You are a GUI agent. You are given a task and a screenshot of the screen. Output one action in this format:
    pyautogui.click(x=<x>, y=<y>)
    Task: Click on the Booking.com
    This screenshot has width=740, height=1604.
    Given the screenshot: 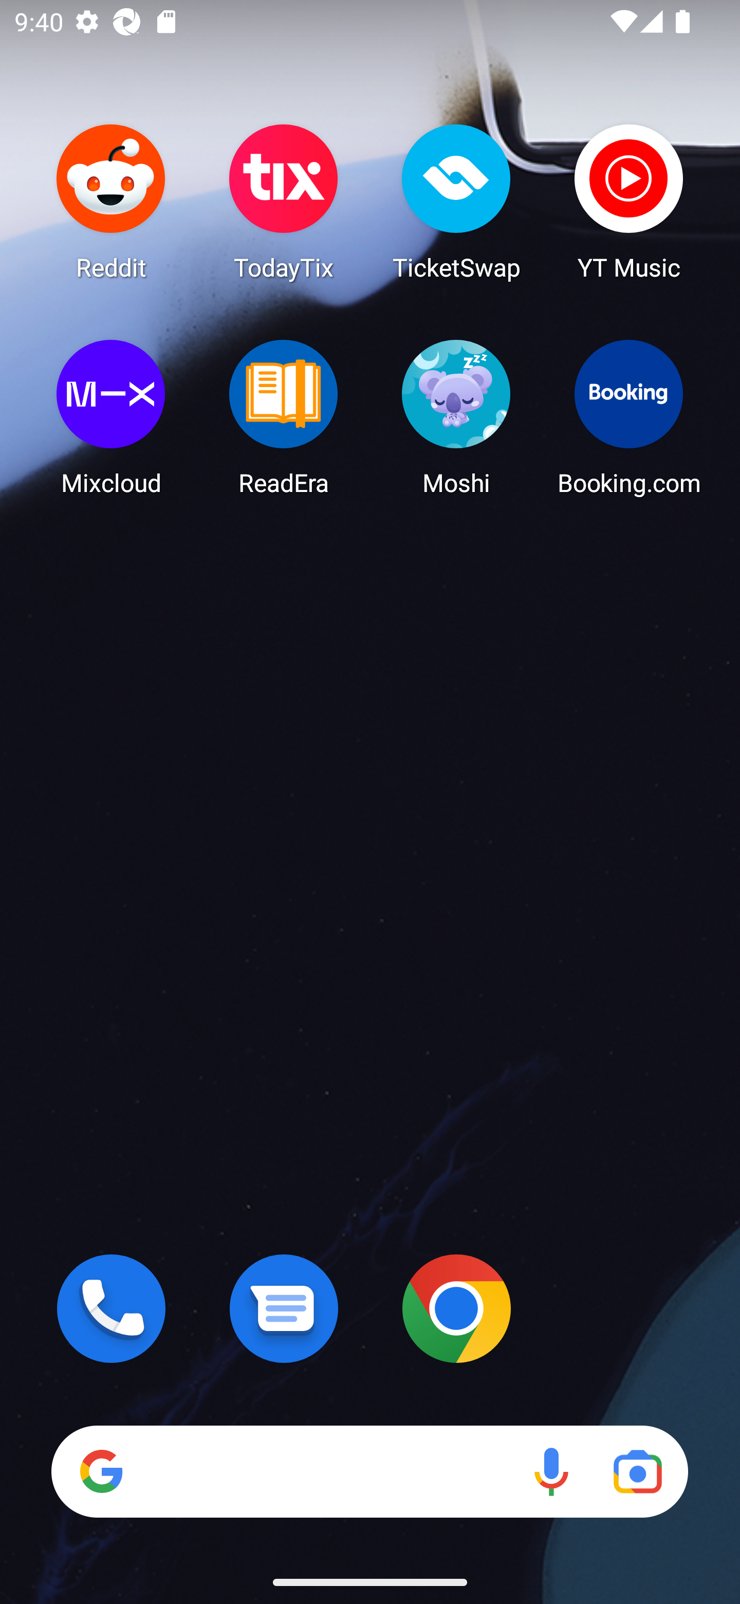 What is the action you would take?
    pyautogui.click(x=629, y=417)
    